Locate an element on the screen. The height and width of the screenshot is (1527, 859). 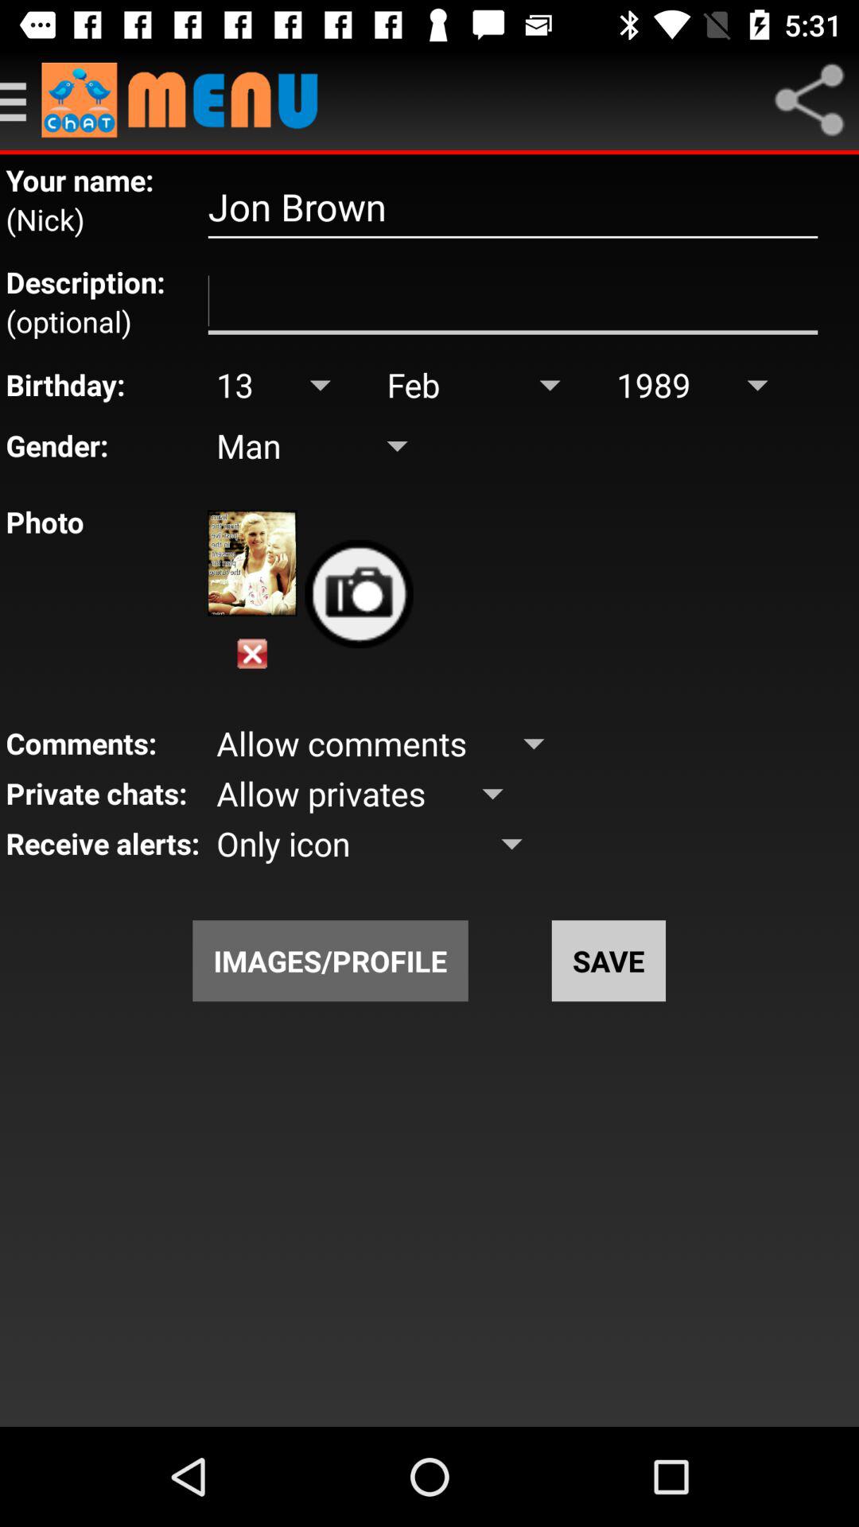
menu is located at coordinates (188, 100).